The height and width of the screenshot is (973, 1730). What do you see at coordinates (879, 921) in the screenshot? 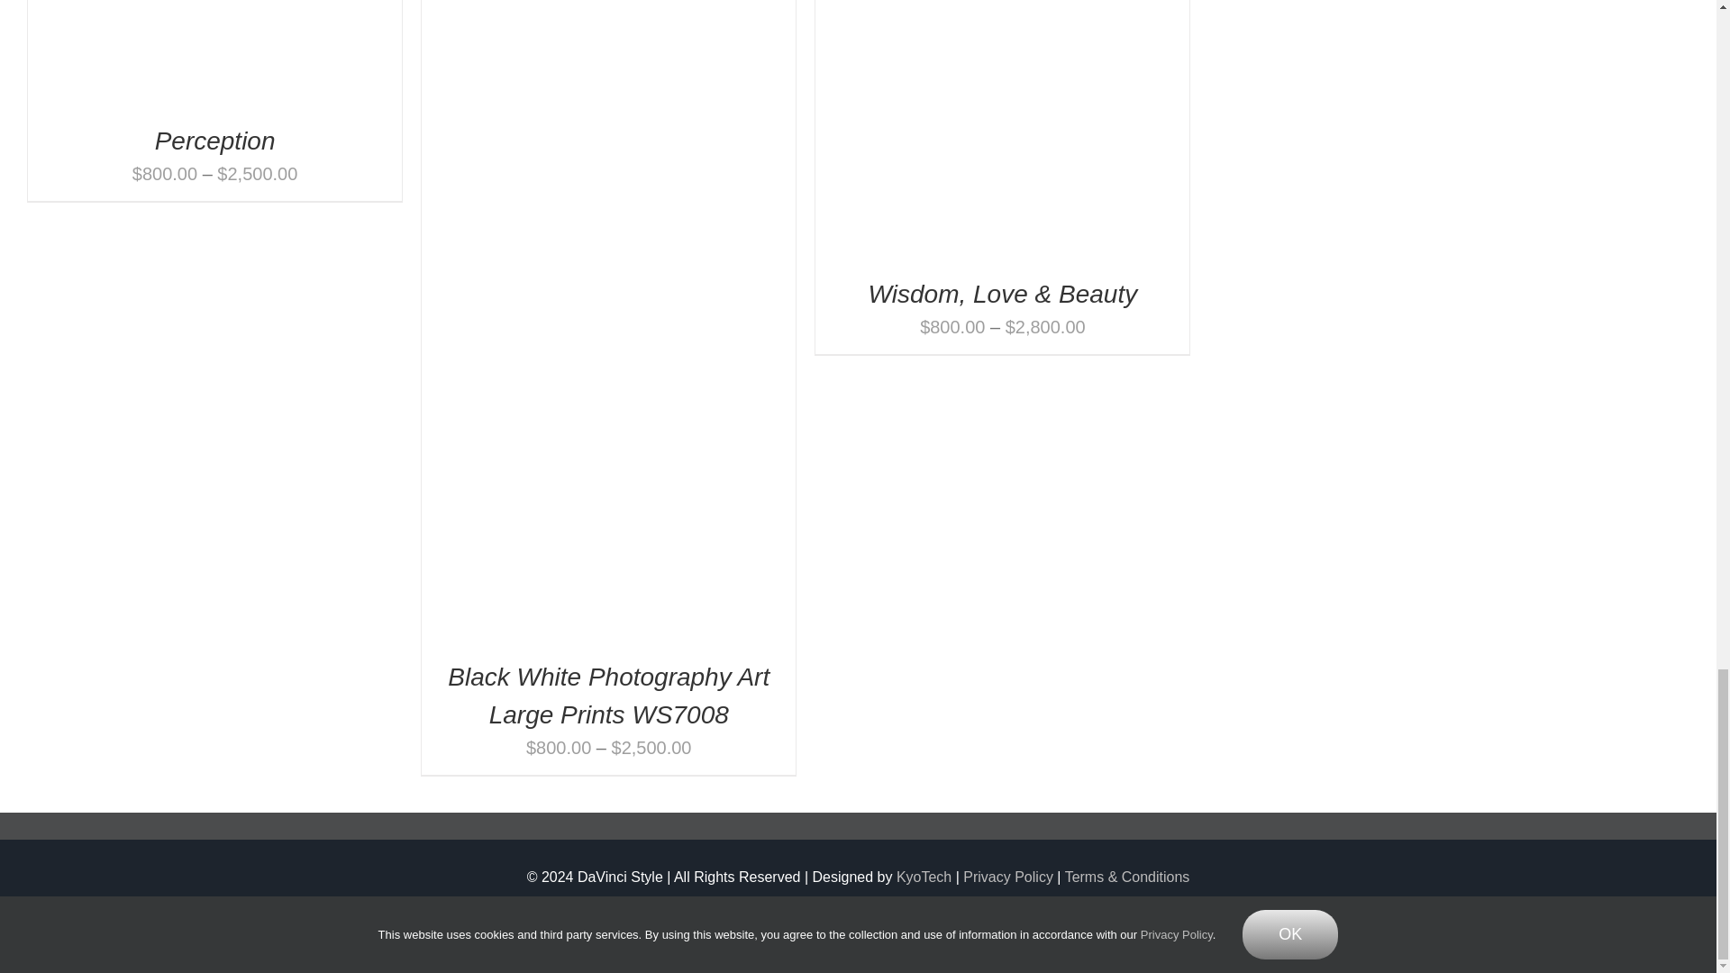
I see `YouTube` at bounding box center [879, 921].